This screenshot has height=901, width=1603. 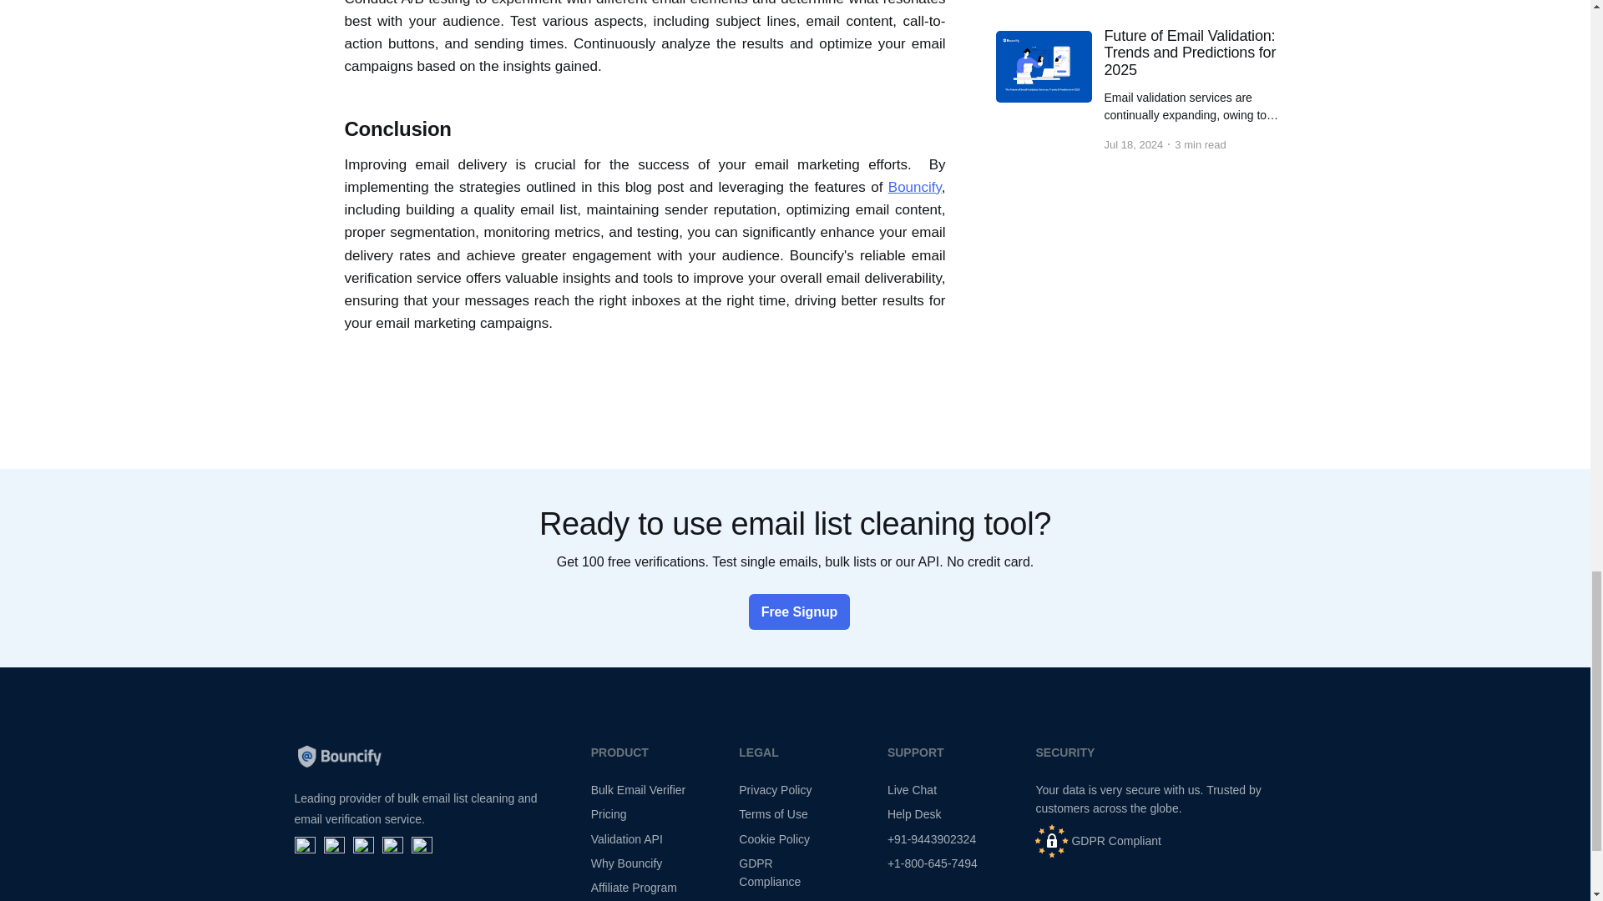 I want to click on Bulk Email Verifier, so click(x=638, y=789).